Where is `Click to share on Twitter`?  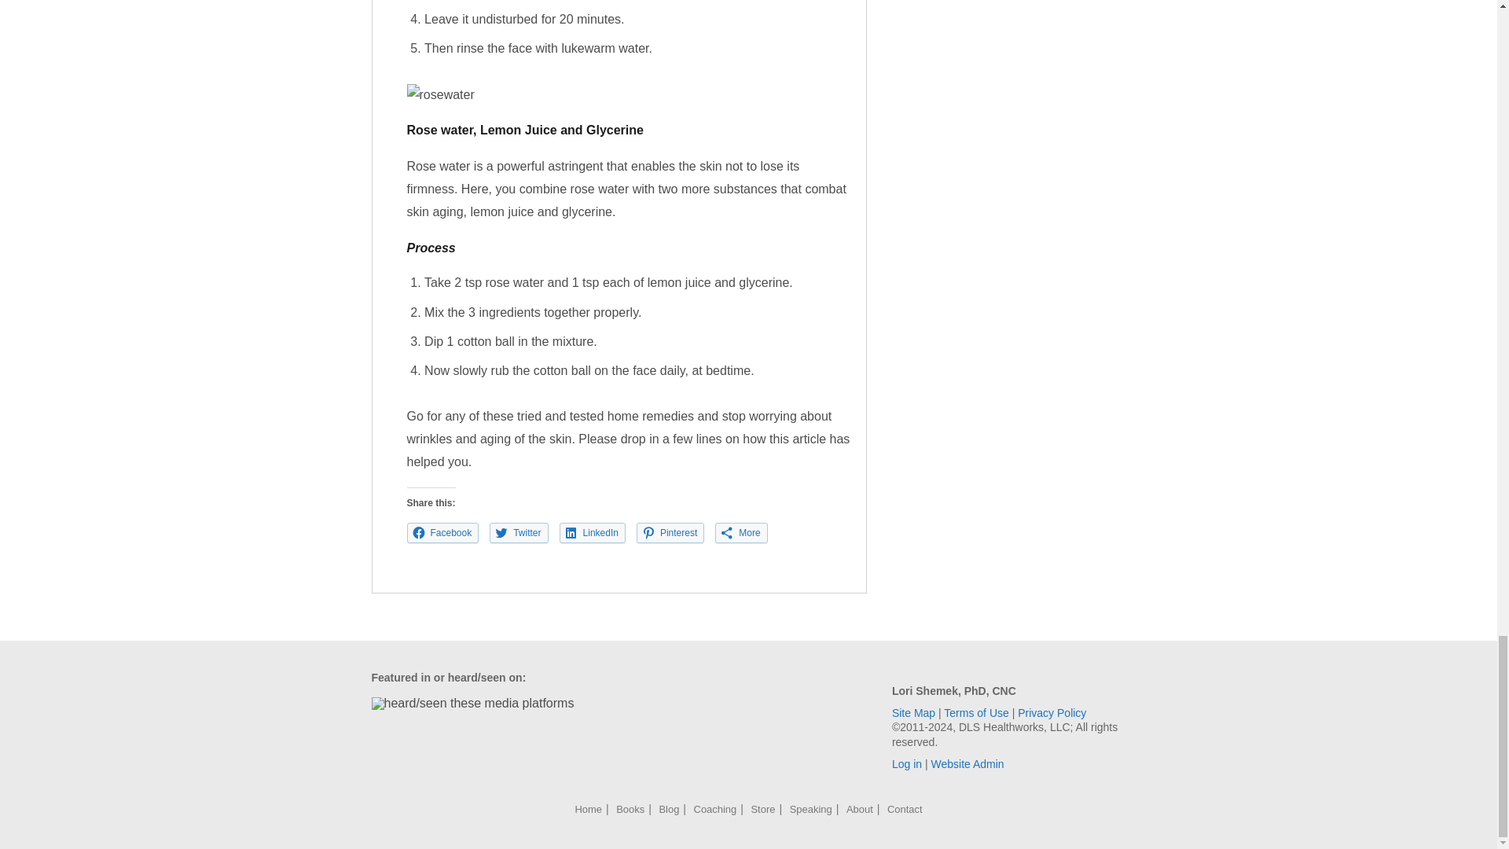 Click to share on Twitter is located at coordinates (518, 533).